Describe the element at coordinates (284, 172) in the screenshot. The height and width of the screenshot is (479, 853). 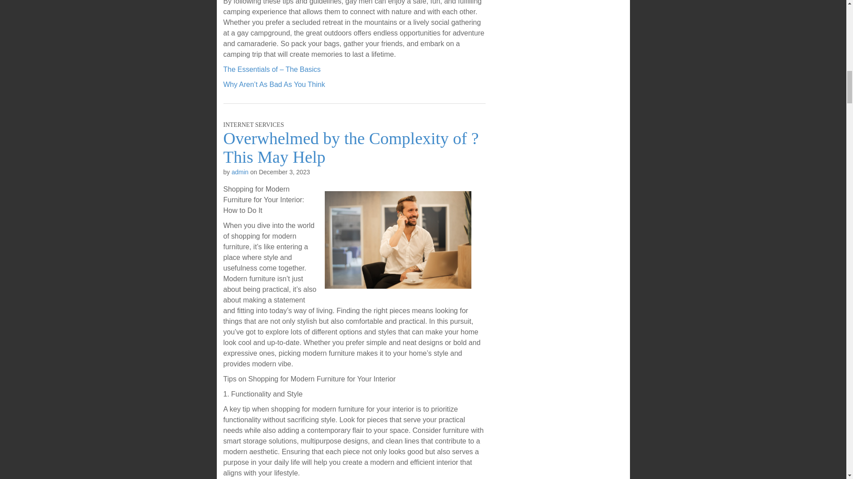
I see `December 3, 2023` at that location.